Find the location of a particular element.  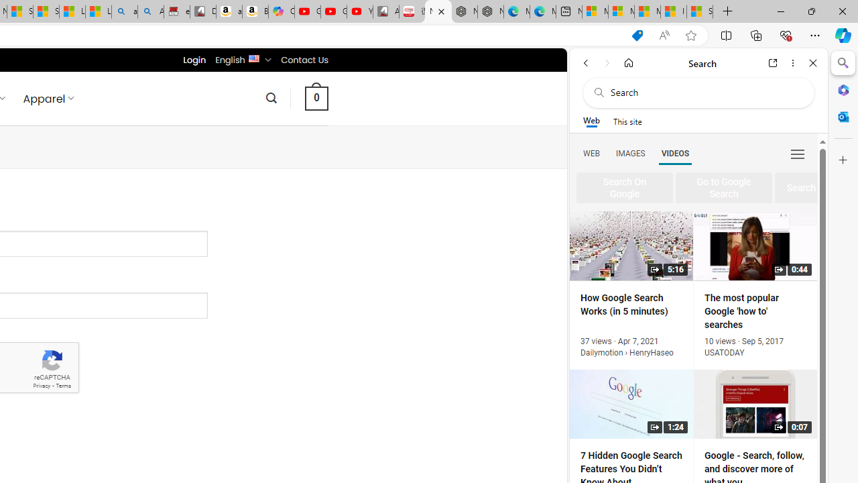

I Gained 20 Pounds of Muscle in 30 Days! | Watch is located at coordinates (673, 12).